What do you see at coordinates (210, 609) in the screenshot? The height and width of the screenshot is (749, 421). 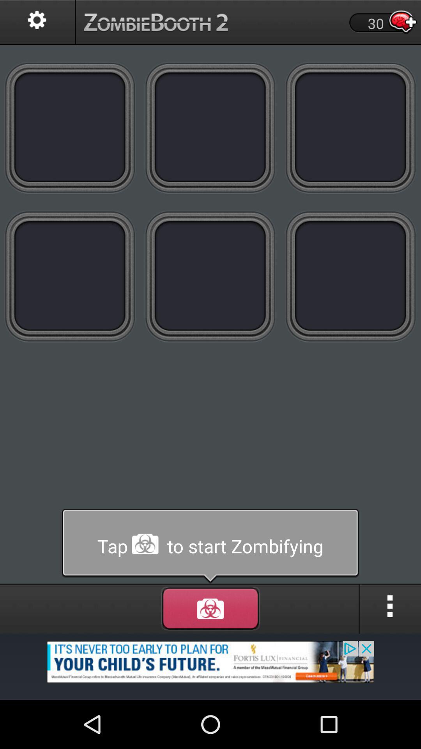 I see `start the effect` at bounding box center [210, 609].